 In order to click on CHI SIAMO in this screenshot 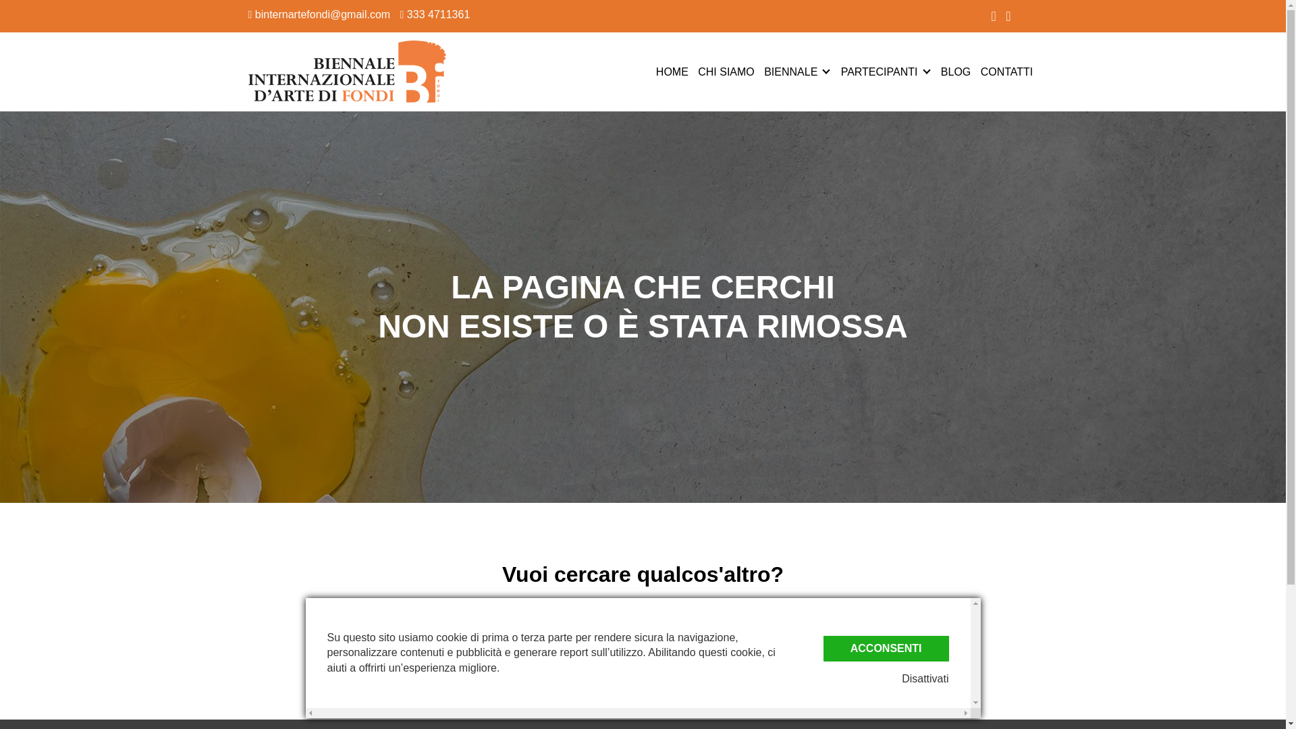, I will do `click(726, 72)`.